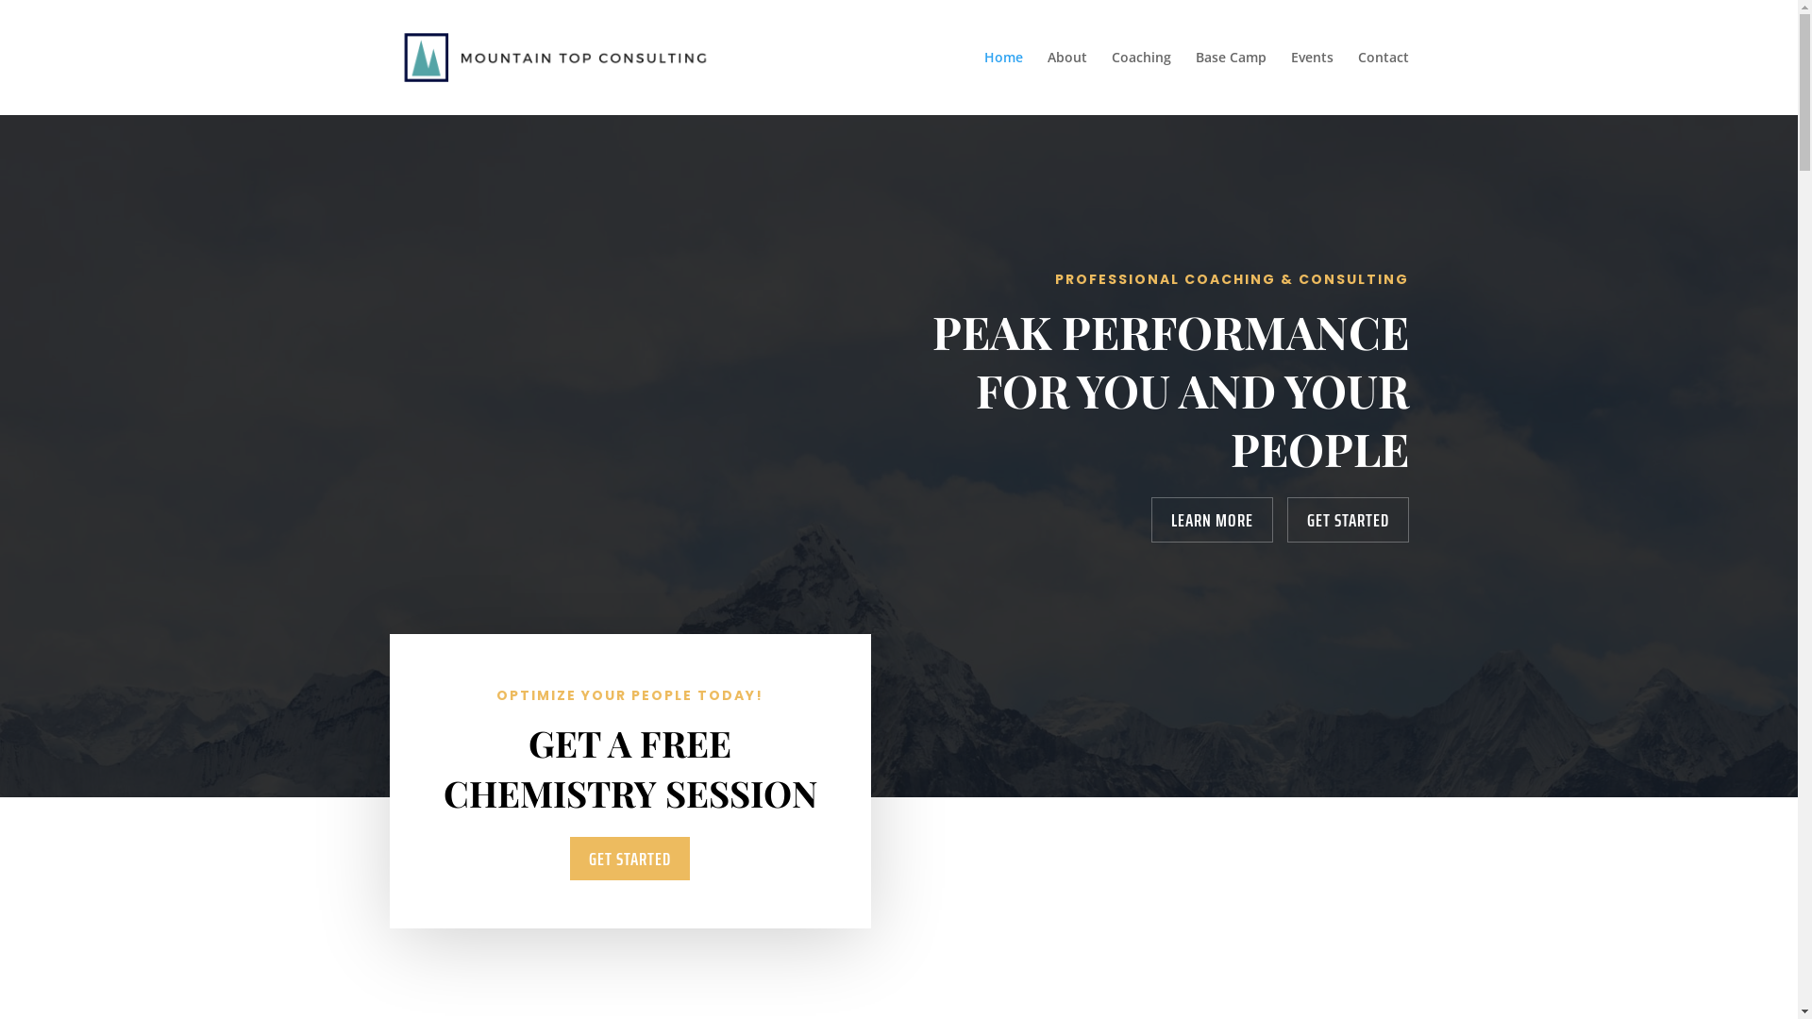  What do you see at coordinates (1383, 83) in the screenshot?
I see `Contact` at bounding box center [1383, 83].